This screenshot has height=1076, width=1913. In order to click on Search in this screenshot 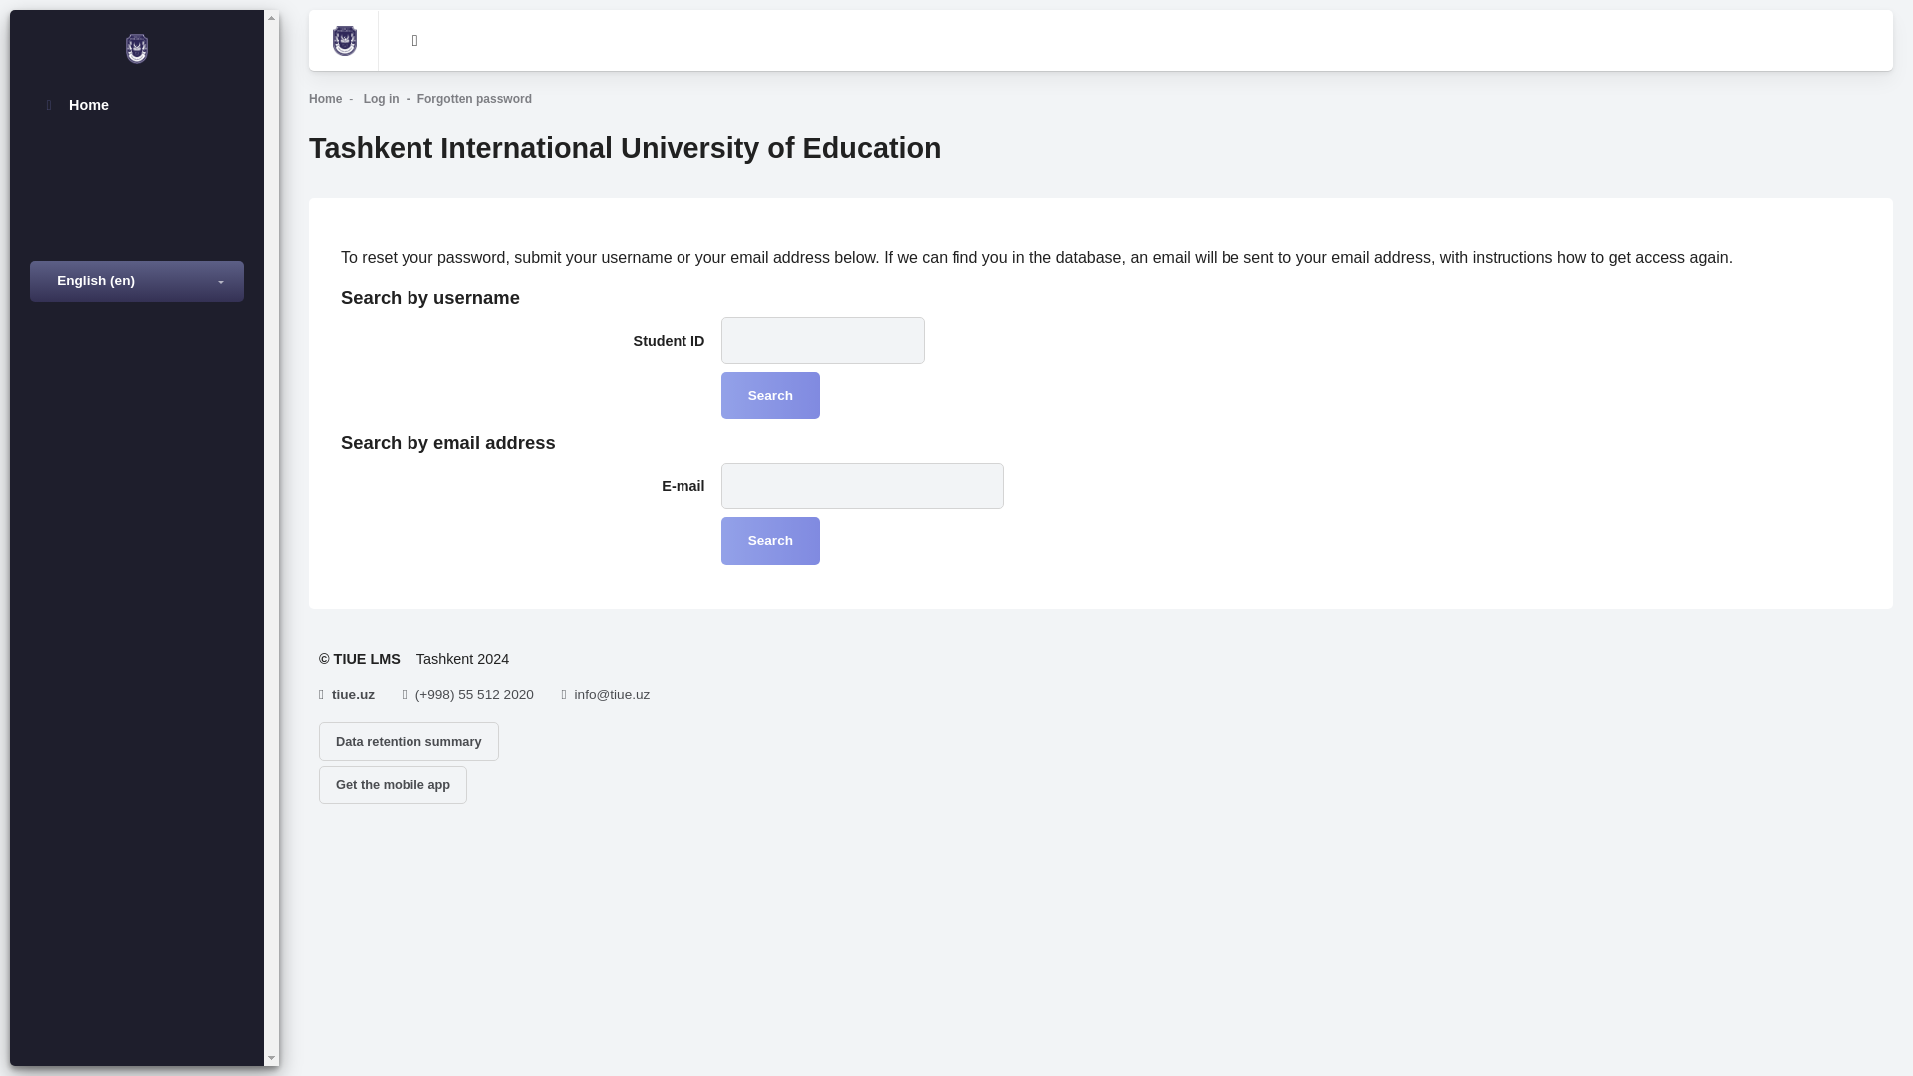, I will do `click(770, 395)`.